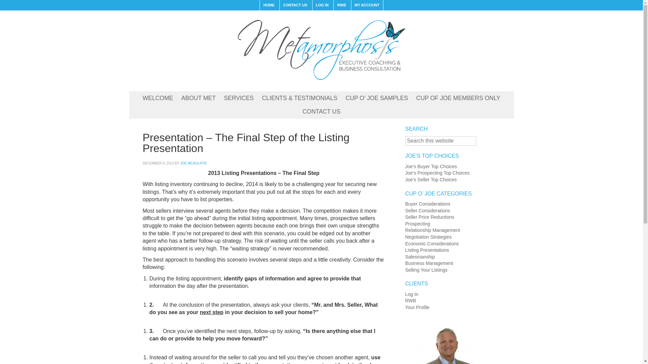  What do you see at coordinates (269, 5) in the screenshot?
I see `HOME` at bounding box center [269, 5].